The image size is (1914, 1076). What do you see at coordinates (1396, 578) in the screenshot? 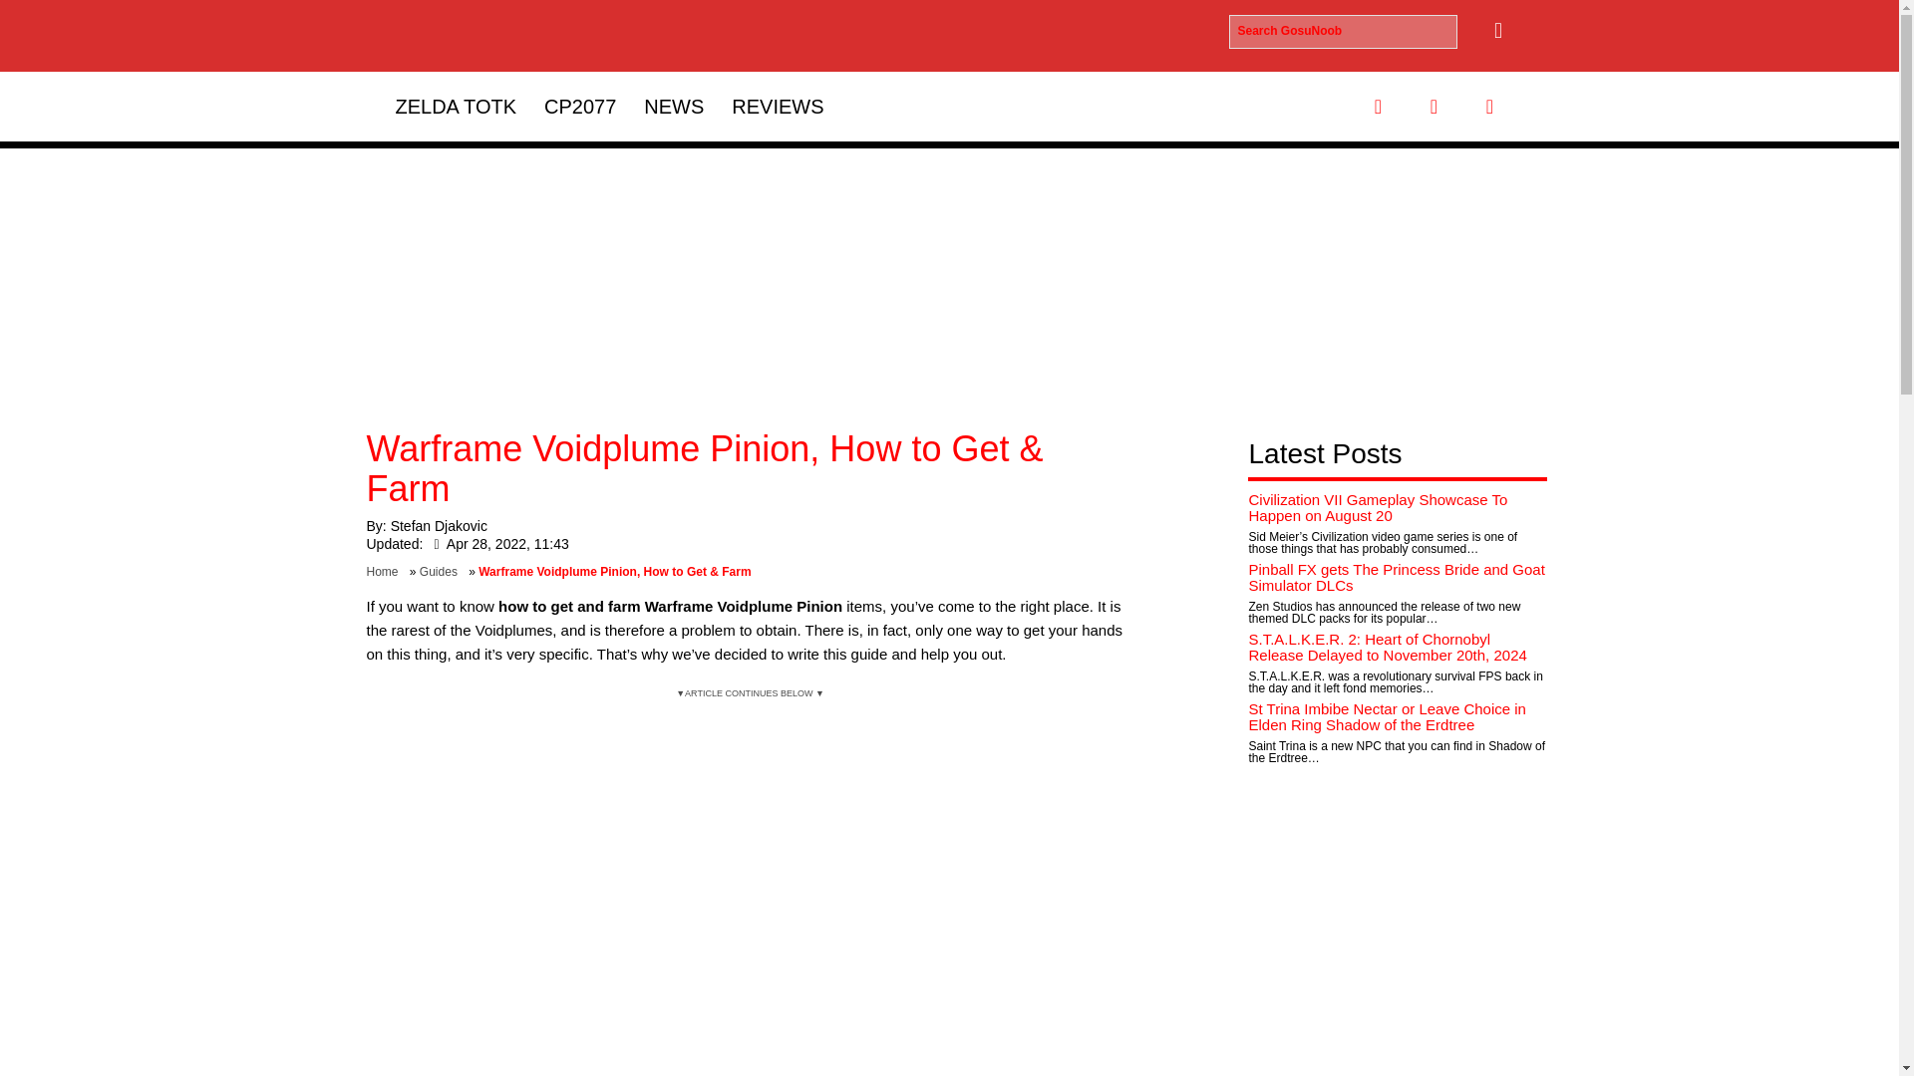
I see `Pinball FX gets The Princess Bride and Goat Simulator DLCs` at bounding box center [1396, 578].